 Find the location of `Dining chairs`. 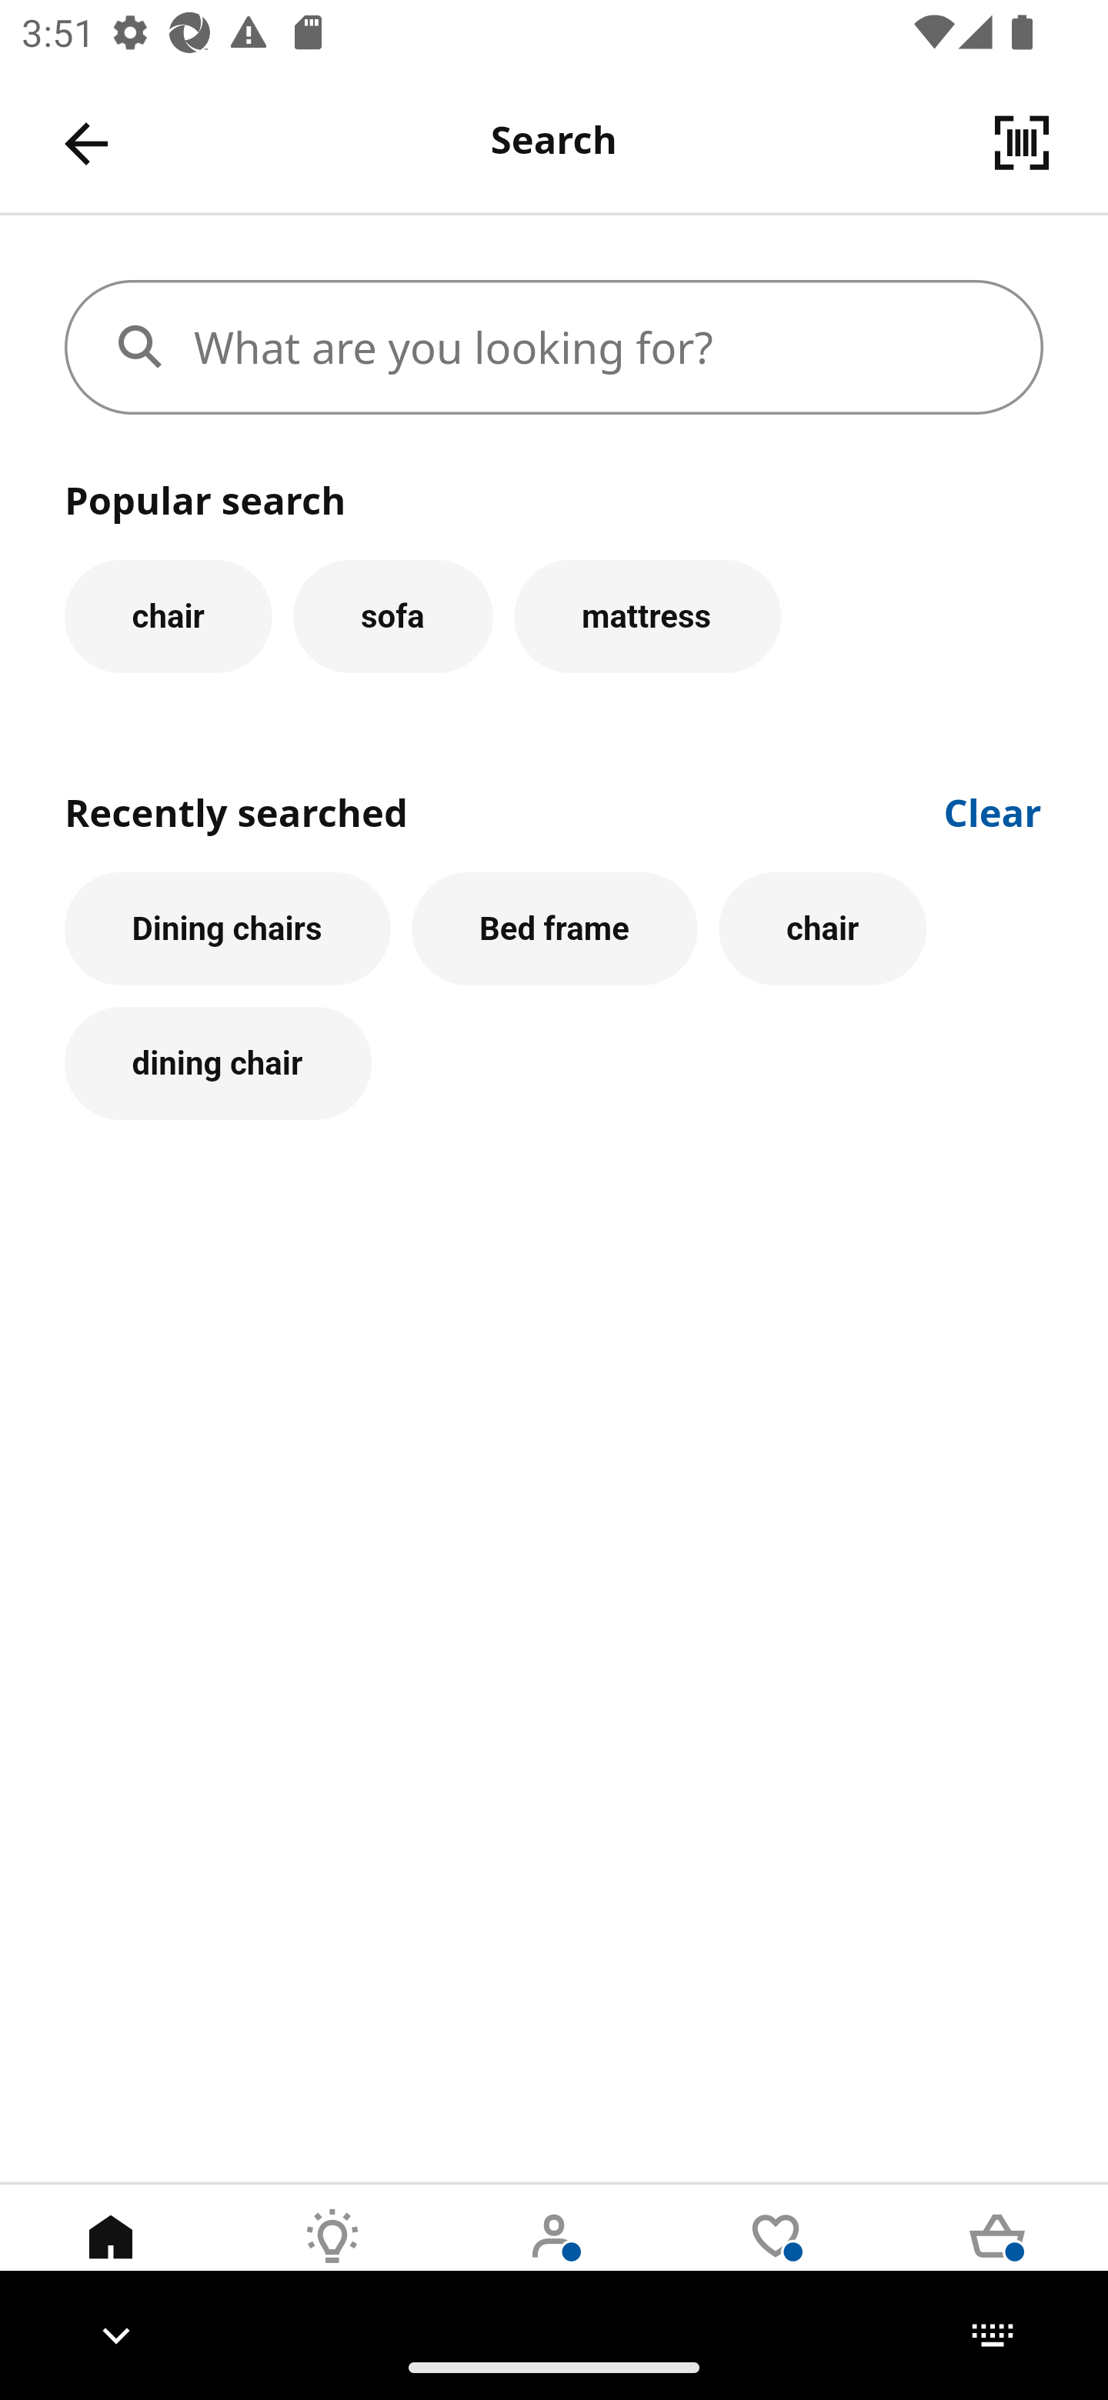

Dining chairs is located at coordinates (228, 928).